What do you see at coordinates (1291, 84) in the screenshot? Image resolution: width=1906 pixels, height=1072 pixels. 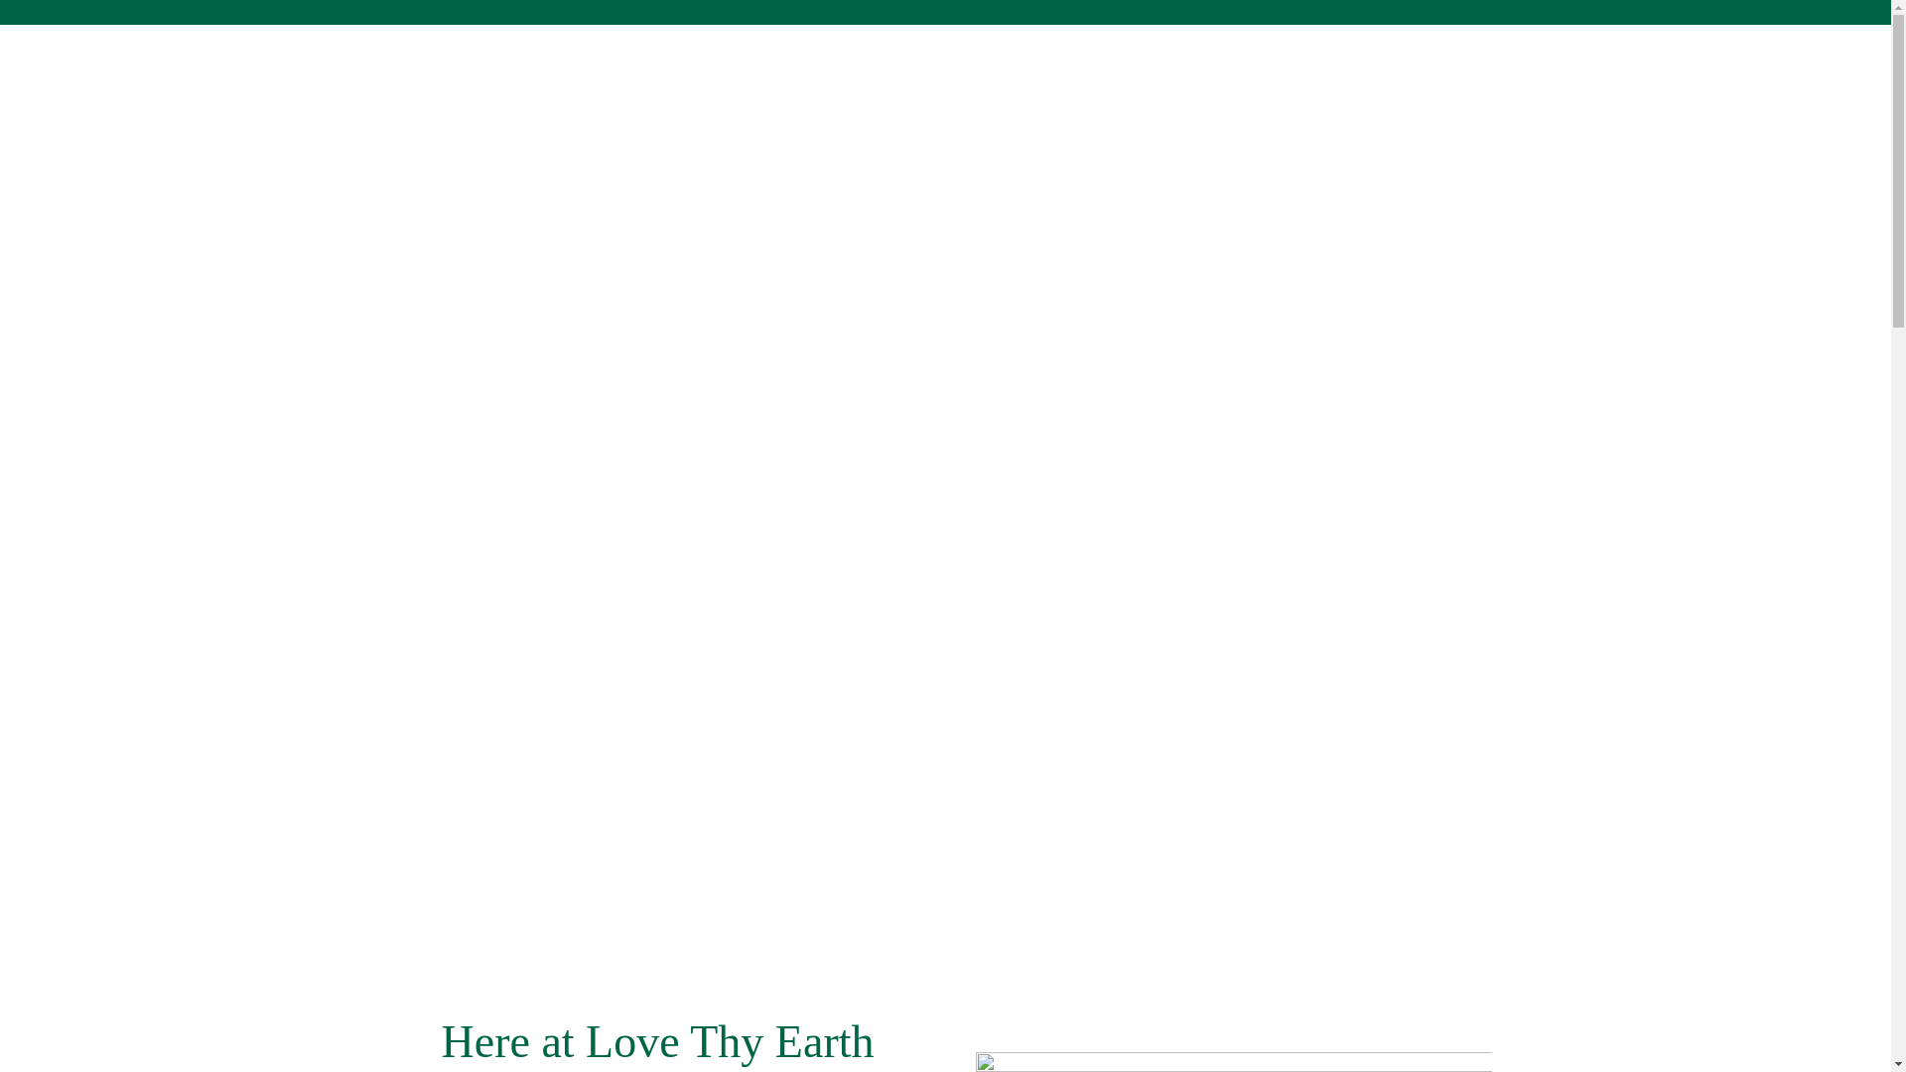 I see `CONTACT` at bounding box center [1291, 84].